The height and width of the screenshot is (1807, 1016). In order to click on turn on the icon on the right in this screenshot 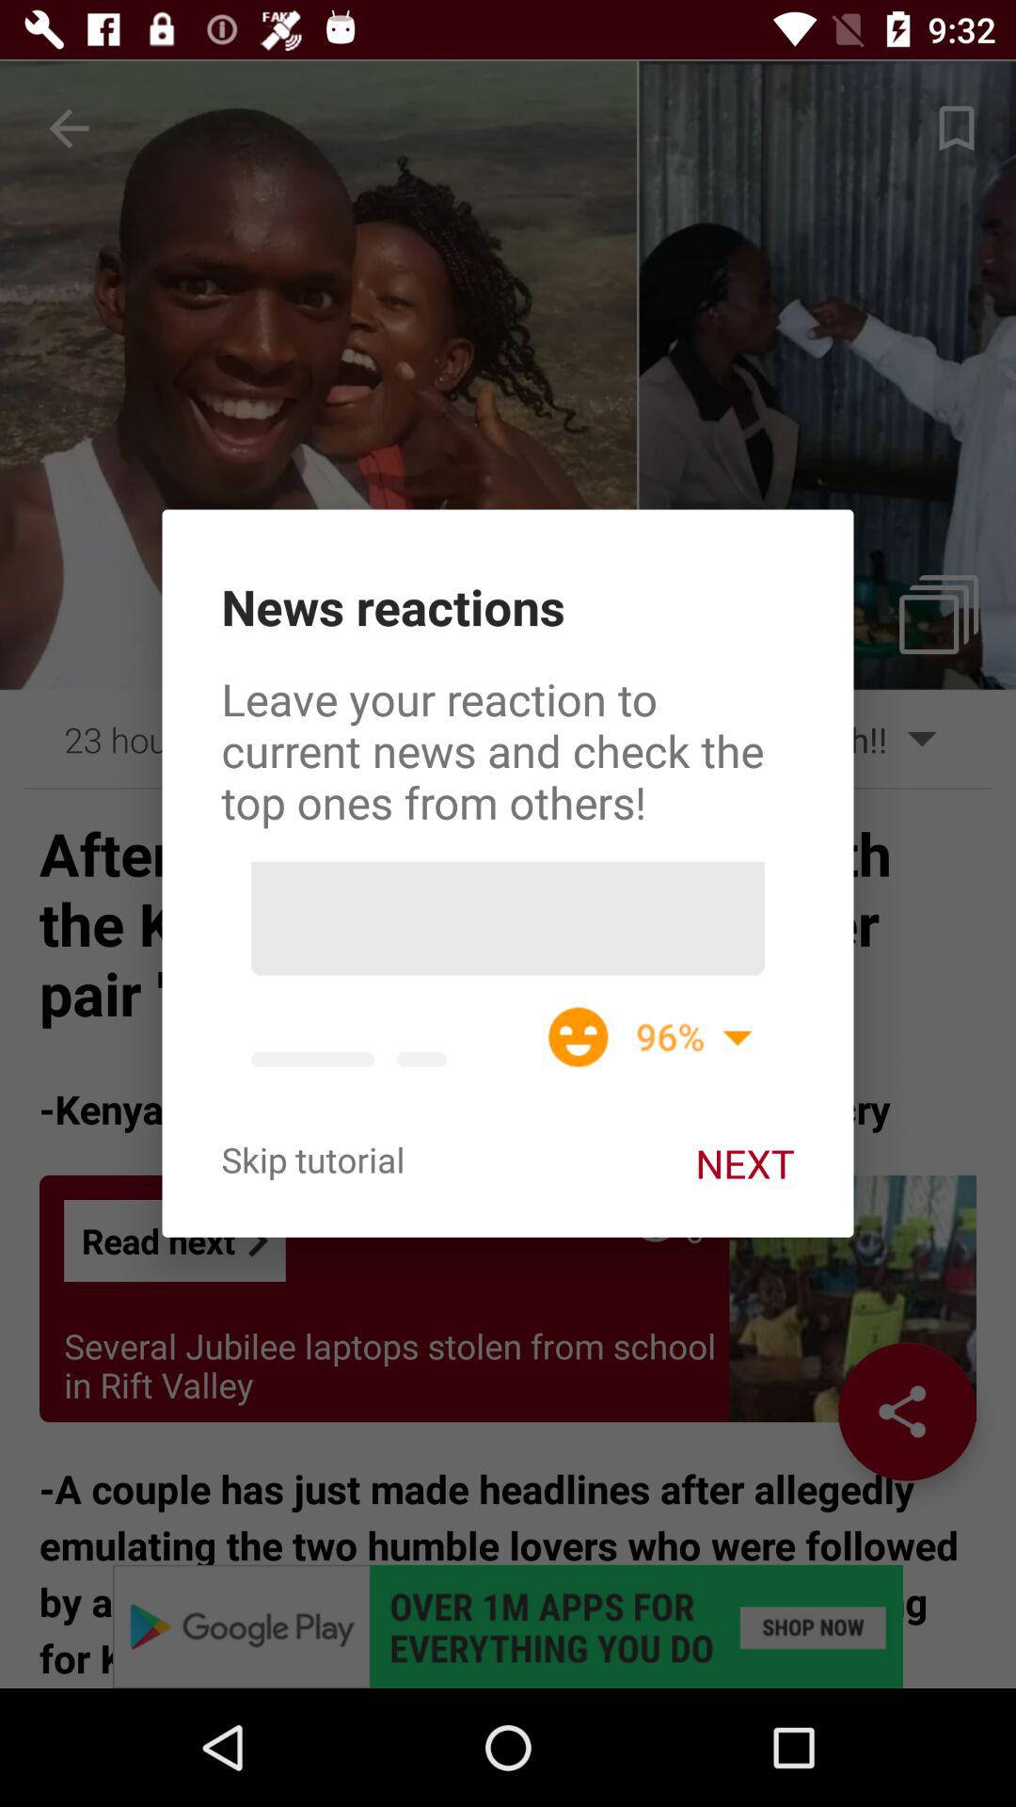, I will do `click(745, 1163)`.